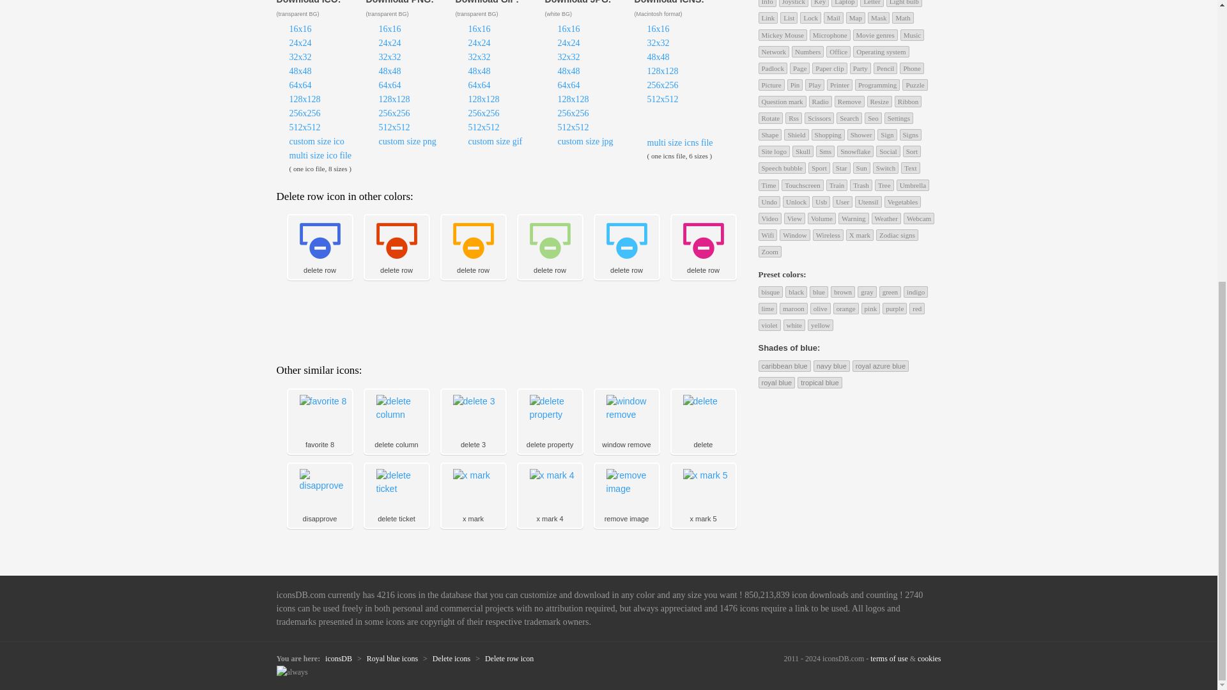  Describe the element at coordinates (300, 86) in the screenshot. I see `64x64` at that location.